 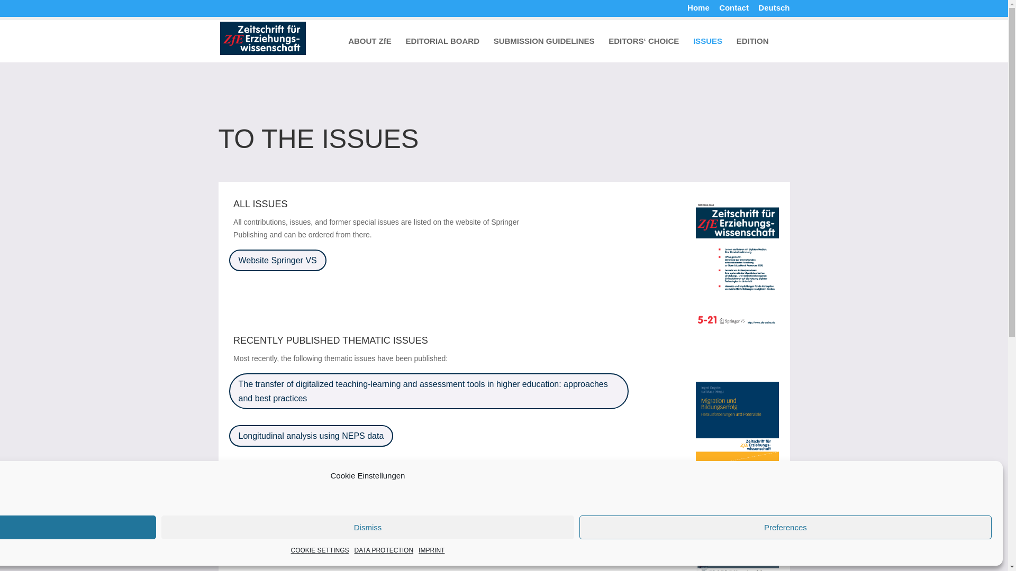 I want to click on DATA PROTECTION, so click(x=384, y=551).